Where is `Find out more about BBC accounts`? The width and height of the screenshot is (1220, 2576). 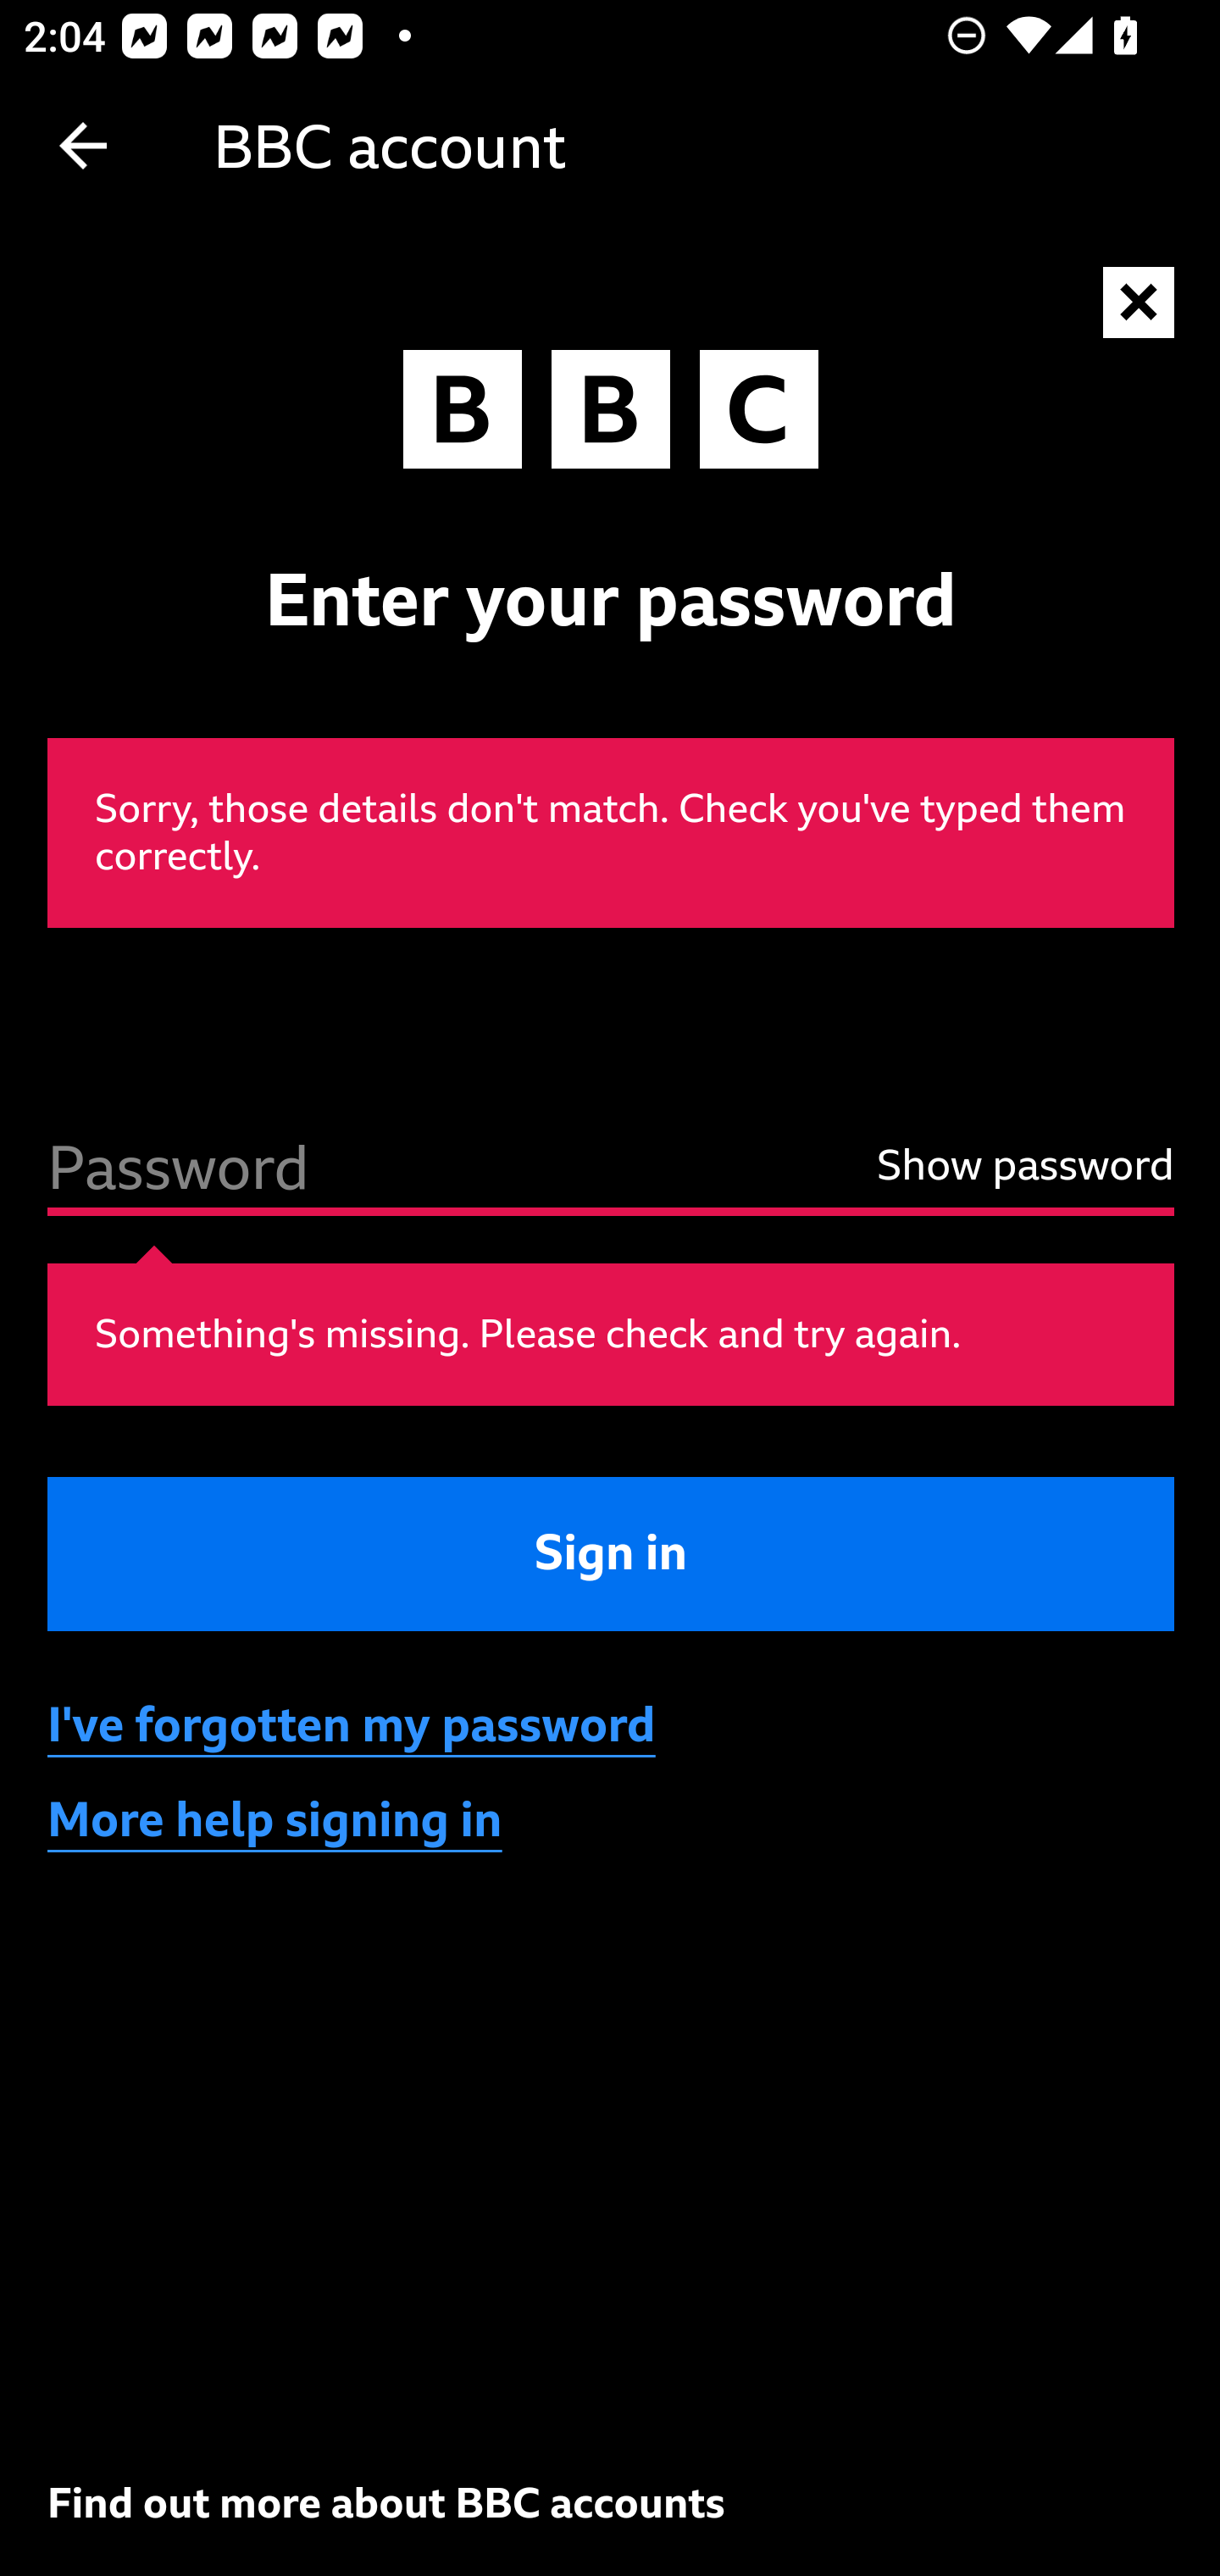
Find out more about BBC accounts is located at coordinates (386, 2502).